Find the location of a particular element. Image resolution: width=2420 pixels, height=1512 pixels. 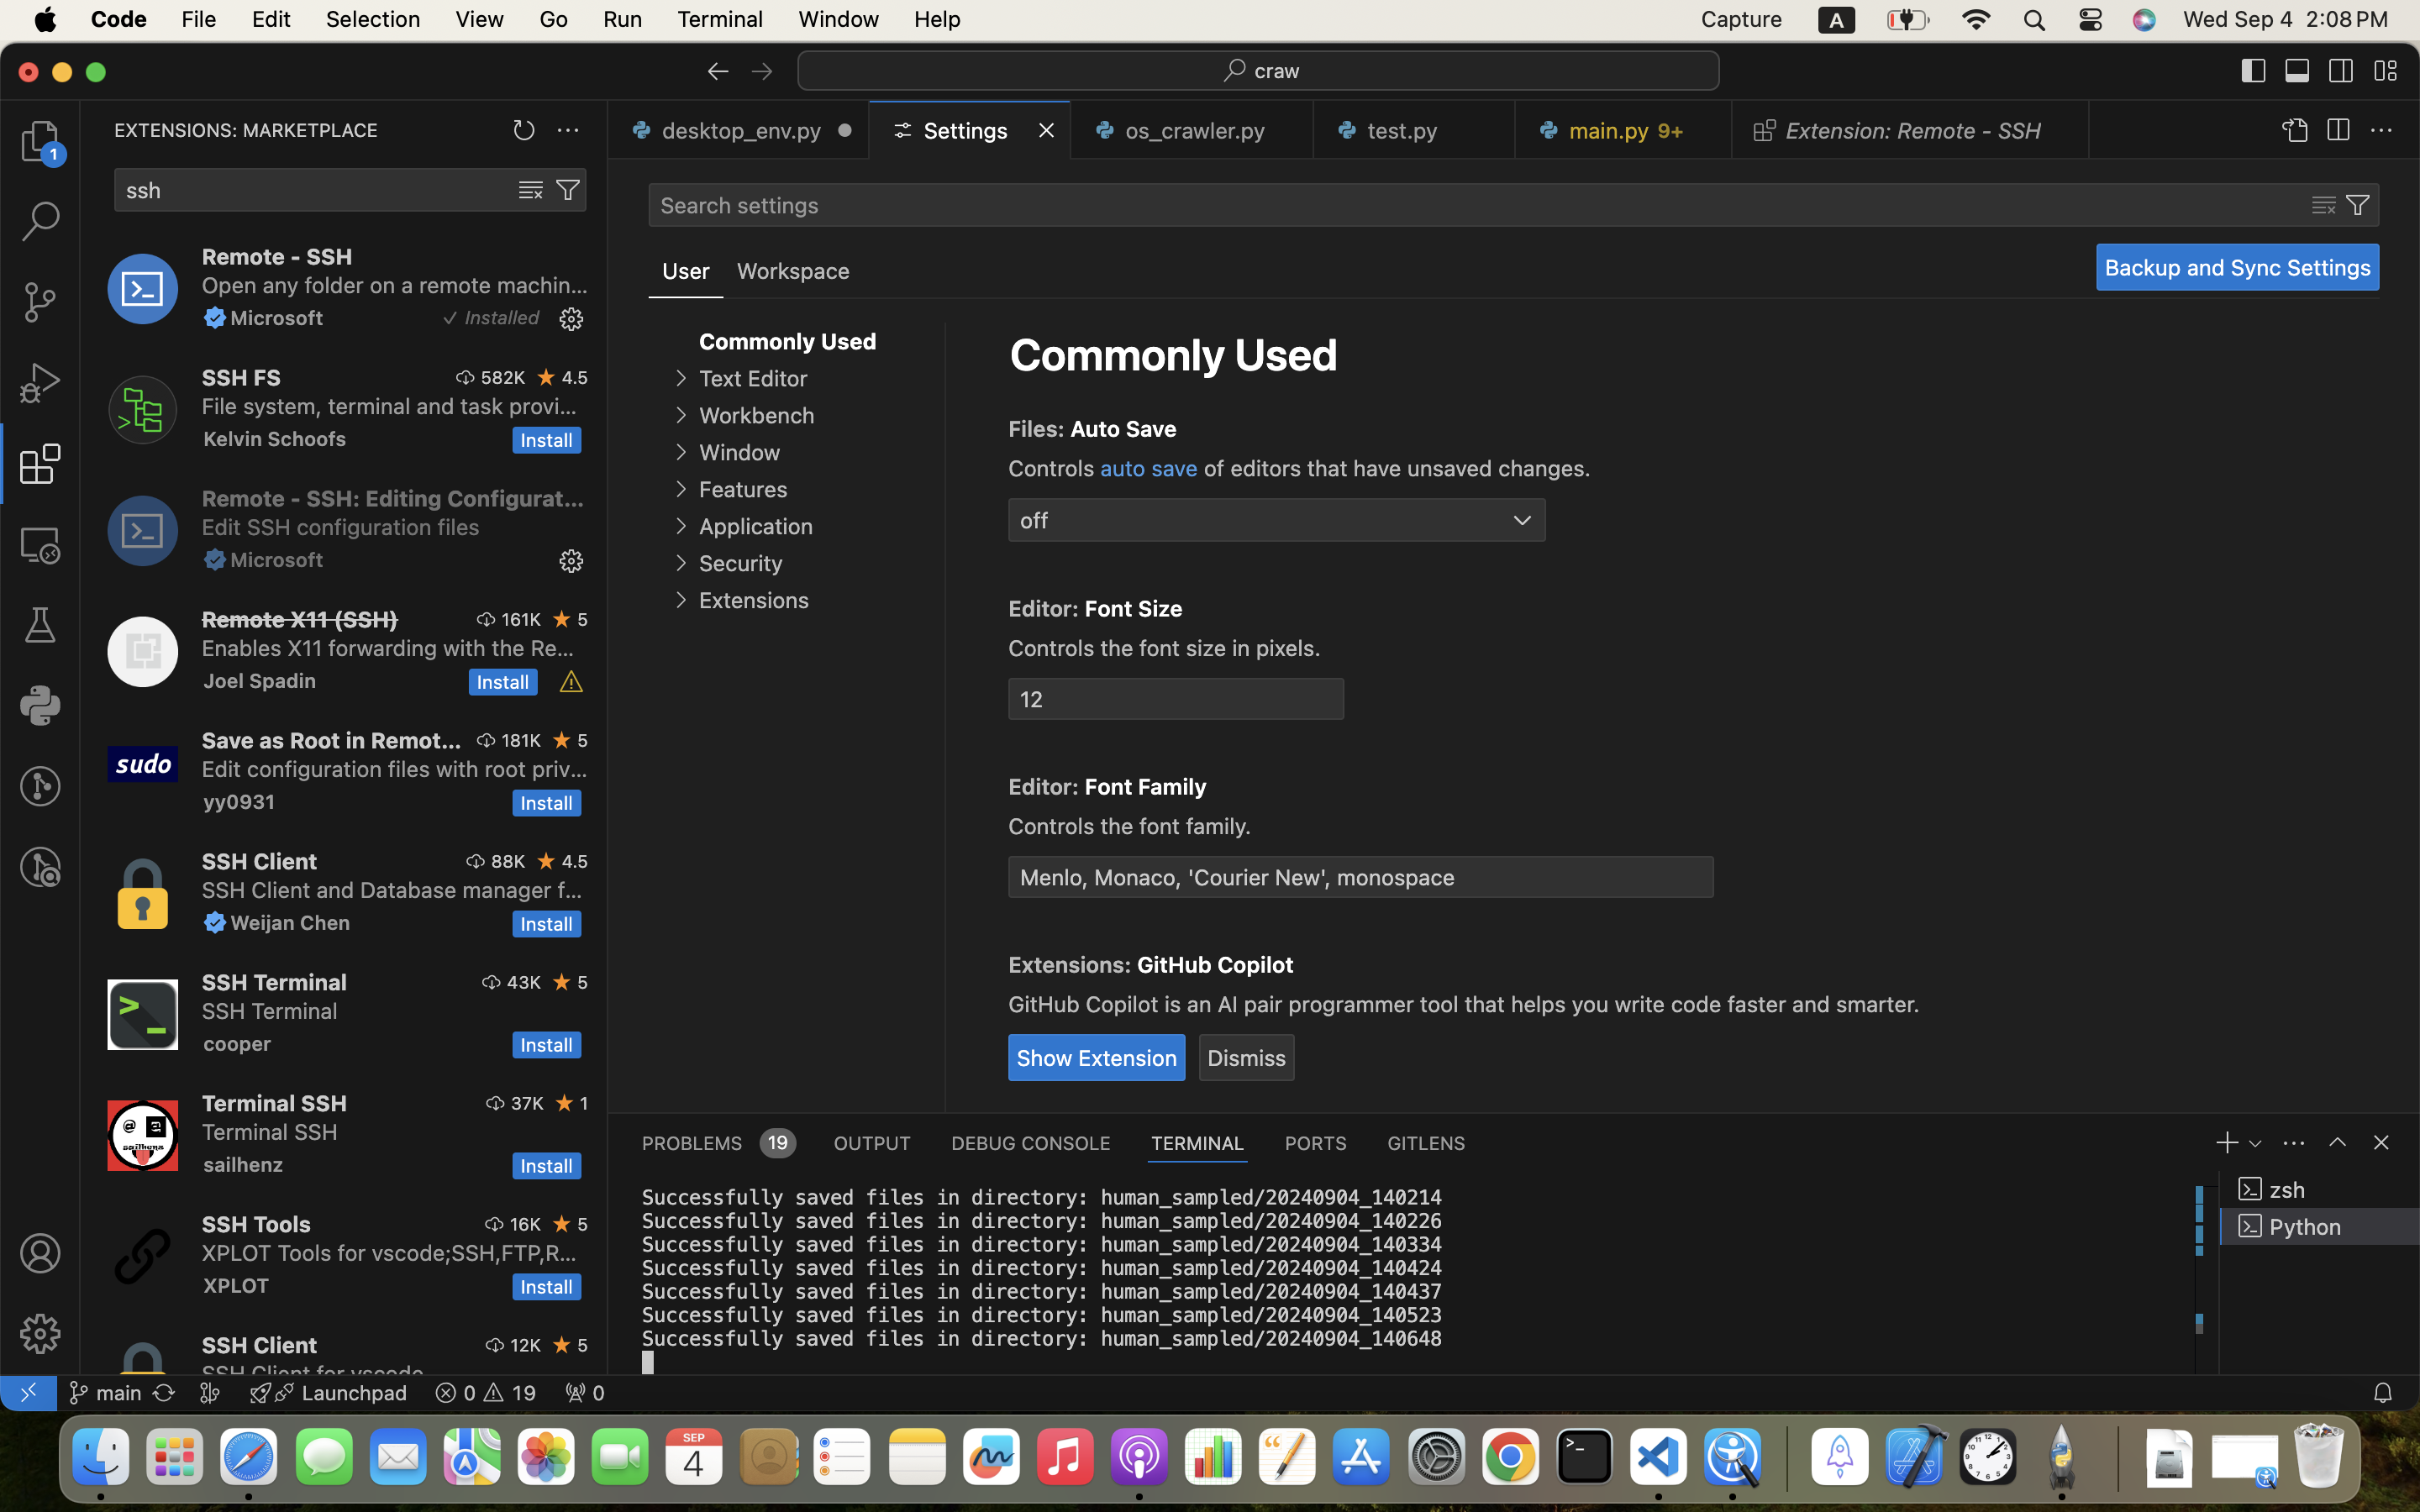

0 os_crawler.py   is located at coordinates (1193, 130).